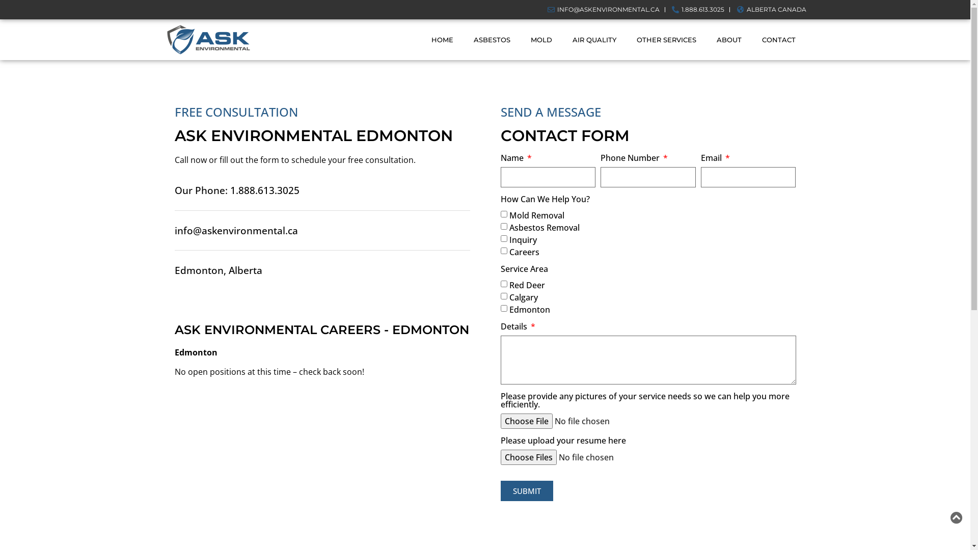 This screenshot has height=550, width=978. What do you see at coordinates (492, 40) in the screenshot?
I see `ASBESTOS` at bounding box center [492, 40].